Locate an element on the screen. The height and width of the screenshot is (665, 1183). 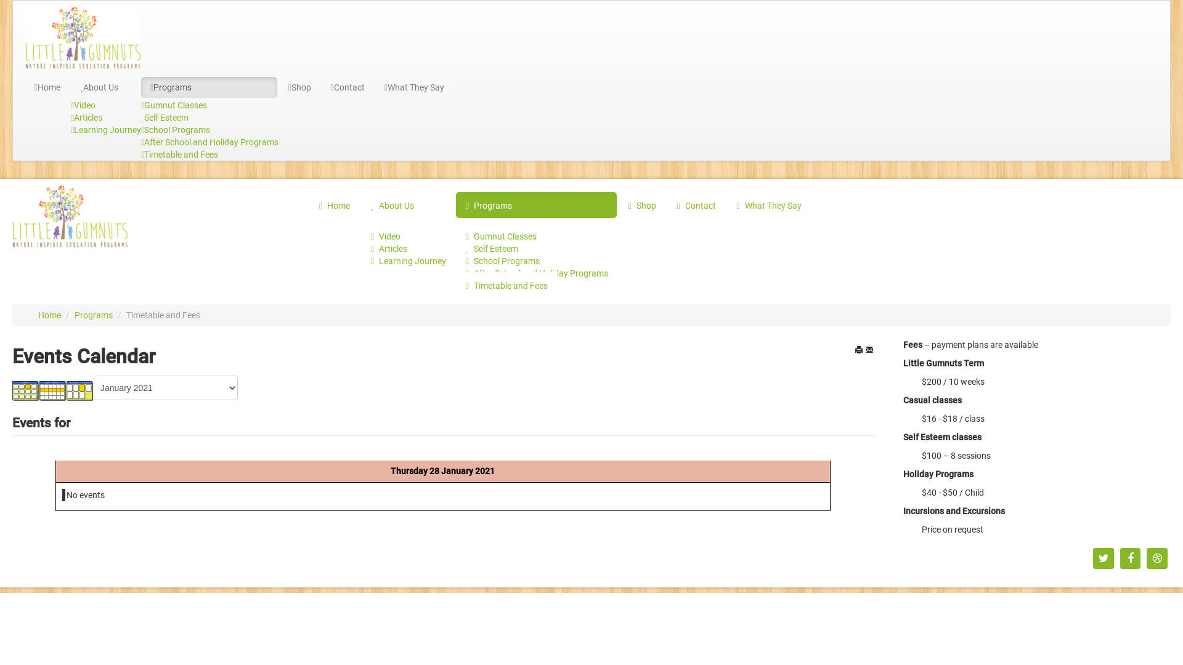
Programs is located at coordinates (536, 204).